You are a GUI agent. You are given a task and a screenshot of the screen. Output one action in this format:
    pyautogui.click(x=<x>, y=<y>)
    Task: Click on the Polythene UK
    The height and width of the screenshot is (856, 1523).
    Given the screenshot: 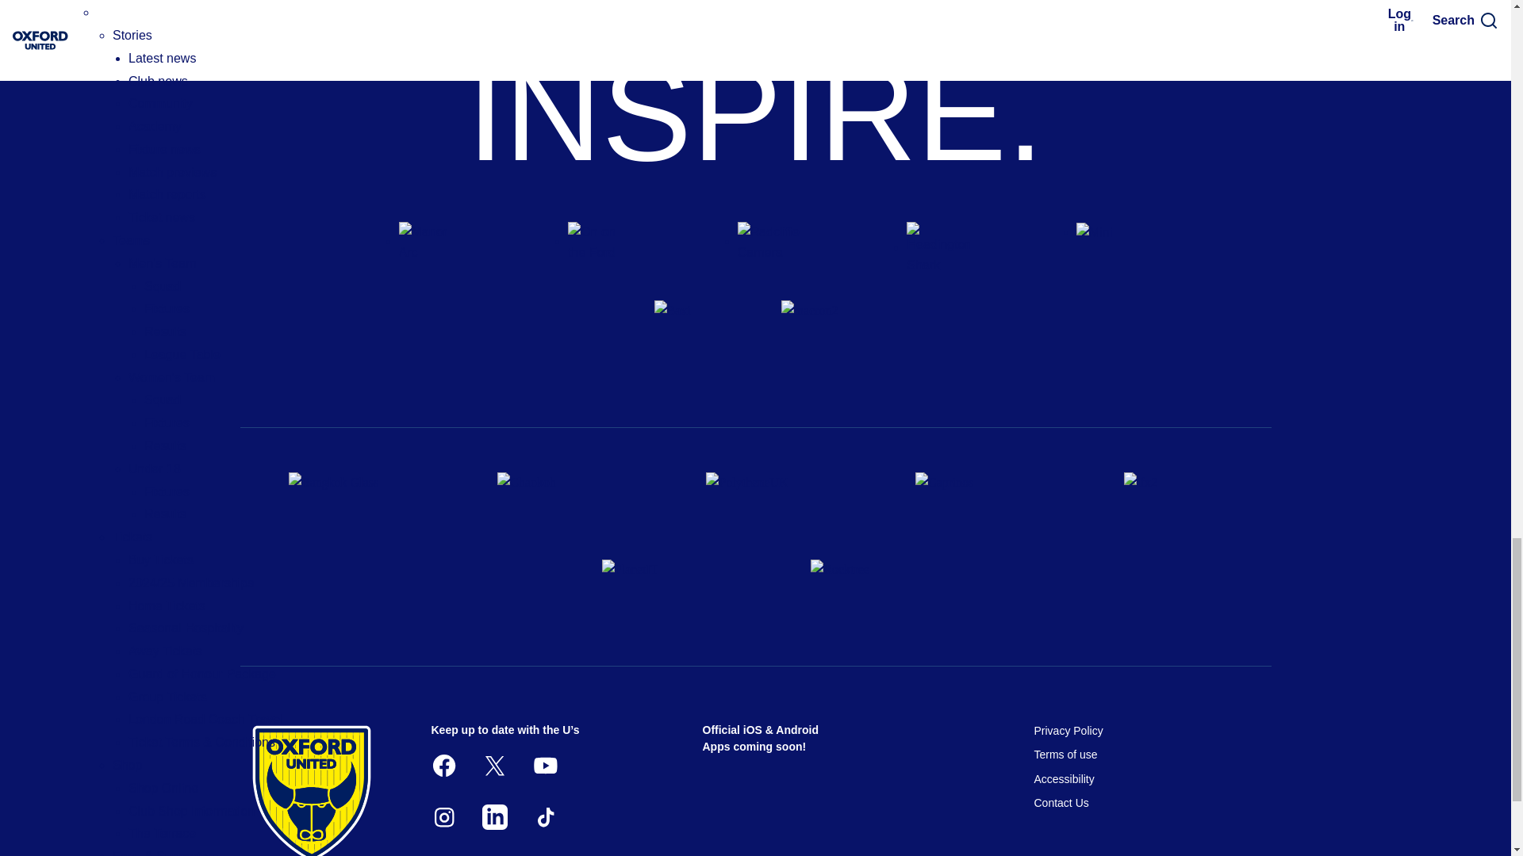 What is the action you would take?
    pyautogui.click(x=755, y=500)
    